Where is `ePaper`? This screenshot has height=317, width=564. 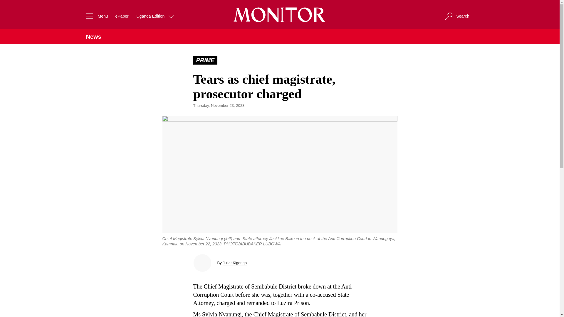
ePaper is located at coordinates (122, 16).